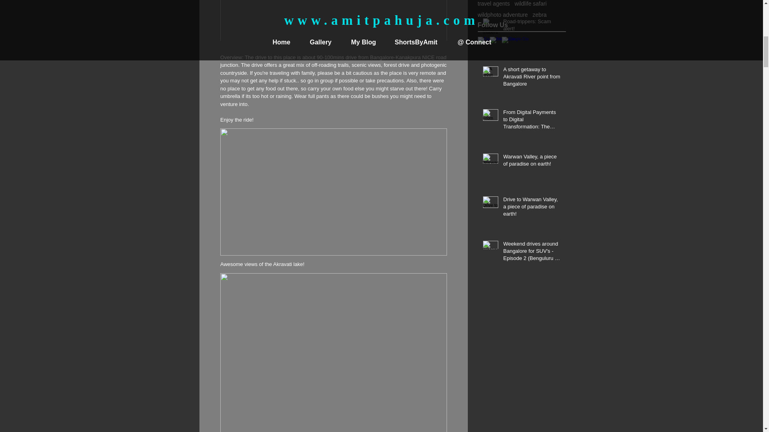 This screenshot has height=432, width=769. Describe the element at coordinates (531, 162) in the screenshot. I see `Warwan Valley, a piece of paradise on earth!` at that location.